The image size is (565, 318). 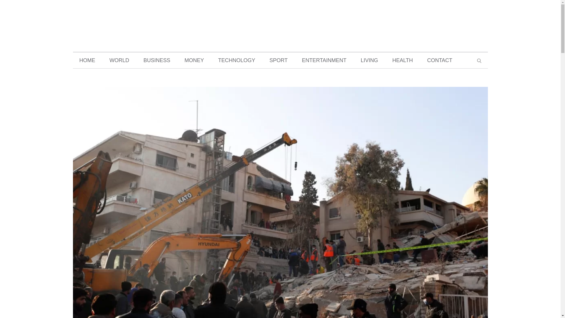 I want to click on ENTERTAINMENT, so click(x=324, y=60).